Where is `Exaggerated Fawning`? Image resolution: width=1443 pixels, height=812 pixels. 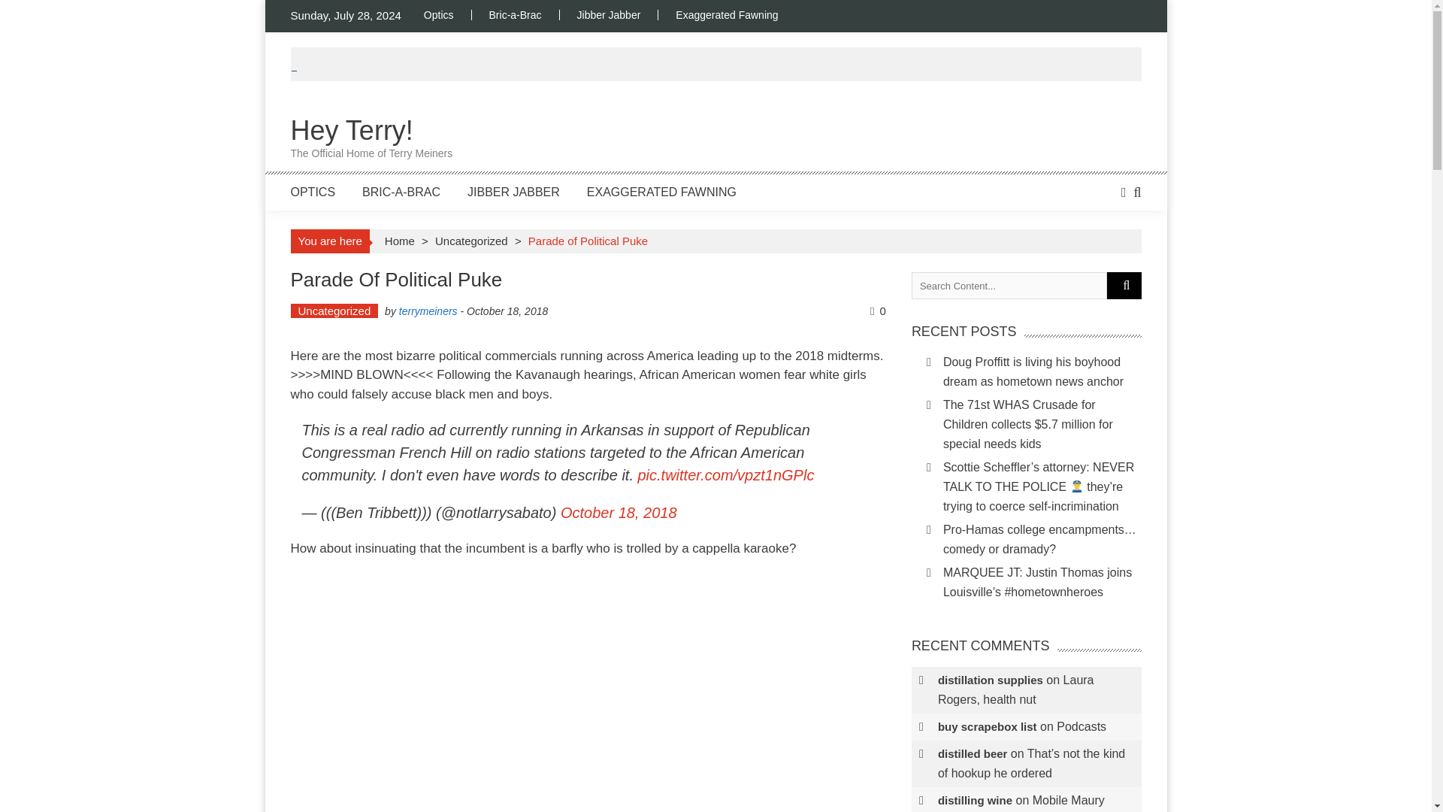 Exaggerated Fawning is located at coordinates (428, 311).